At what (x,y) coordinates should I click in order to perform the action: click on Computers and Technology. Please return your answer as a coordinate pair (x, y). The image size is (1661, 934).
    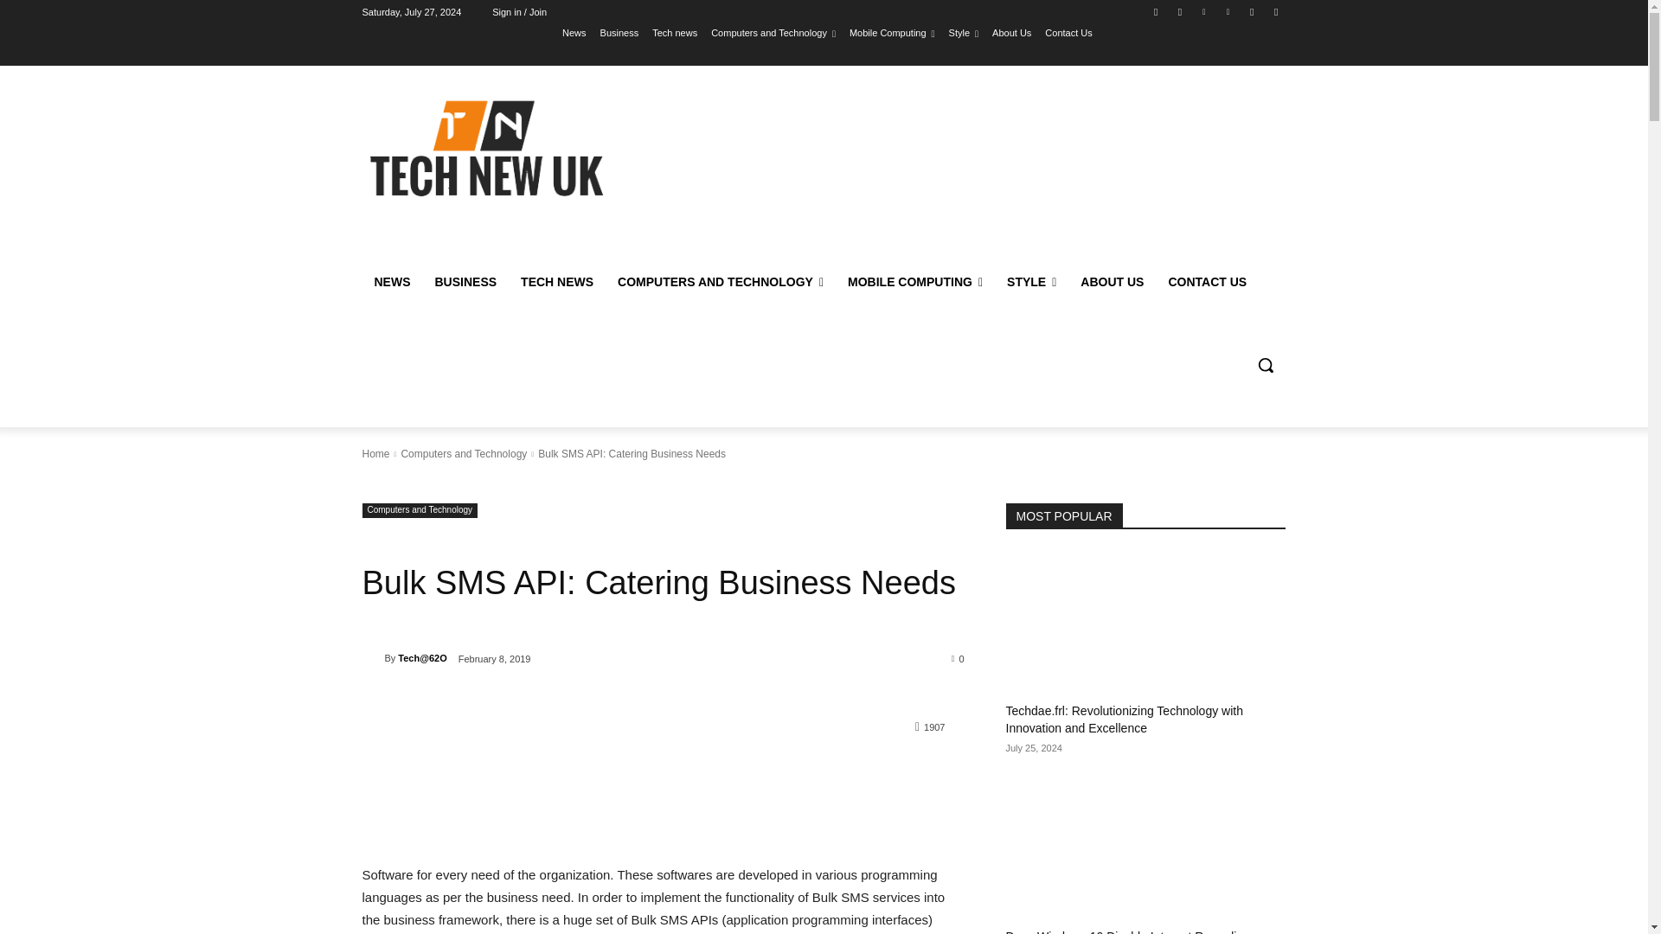
    Looking at the image, I should click on (773, 32).